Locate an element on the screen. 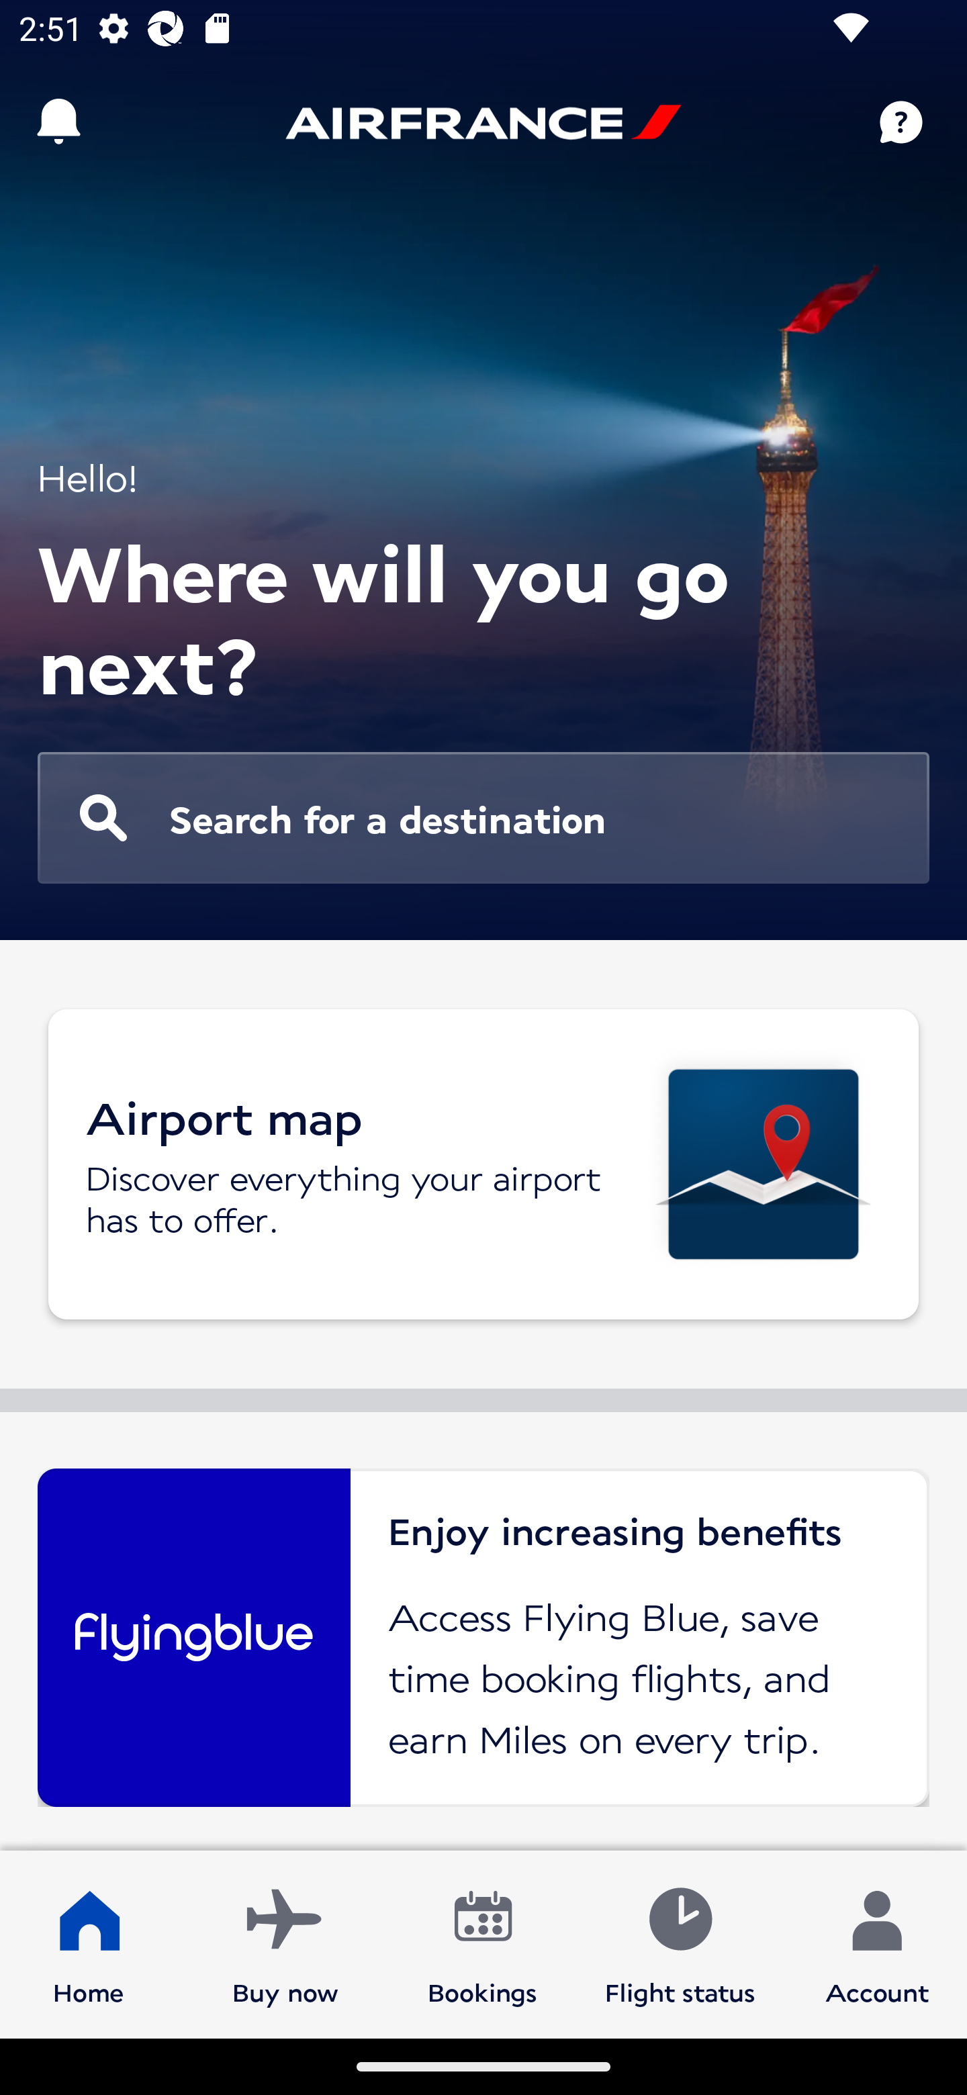 This screenshot has height=2095, width=967. Account is located at coordinates (877, 1943).